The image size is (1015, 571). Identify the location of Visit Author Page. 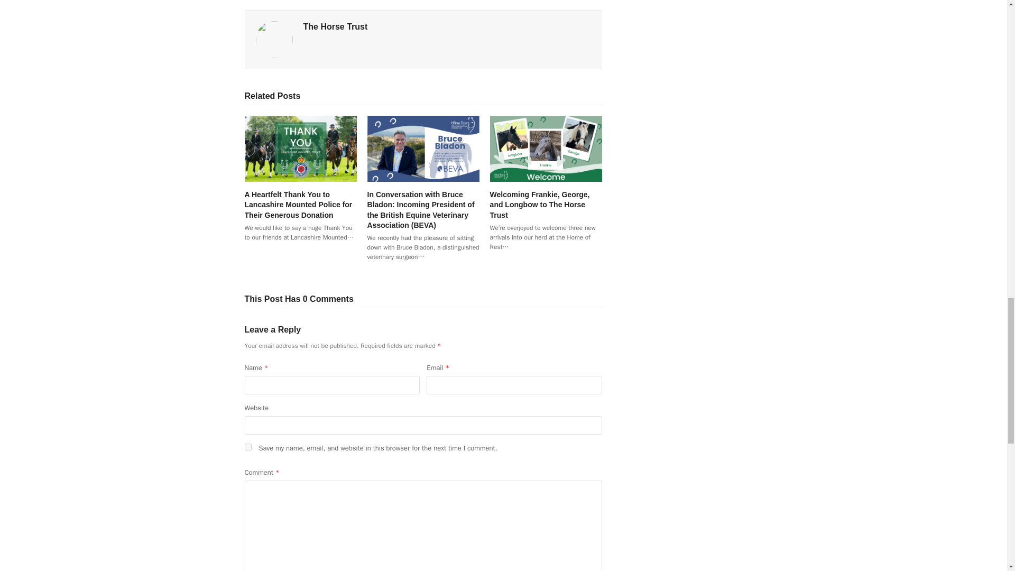
(335, 26).